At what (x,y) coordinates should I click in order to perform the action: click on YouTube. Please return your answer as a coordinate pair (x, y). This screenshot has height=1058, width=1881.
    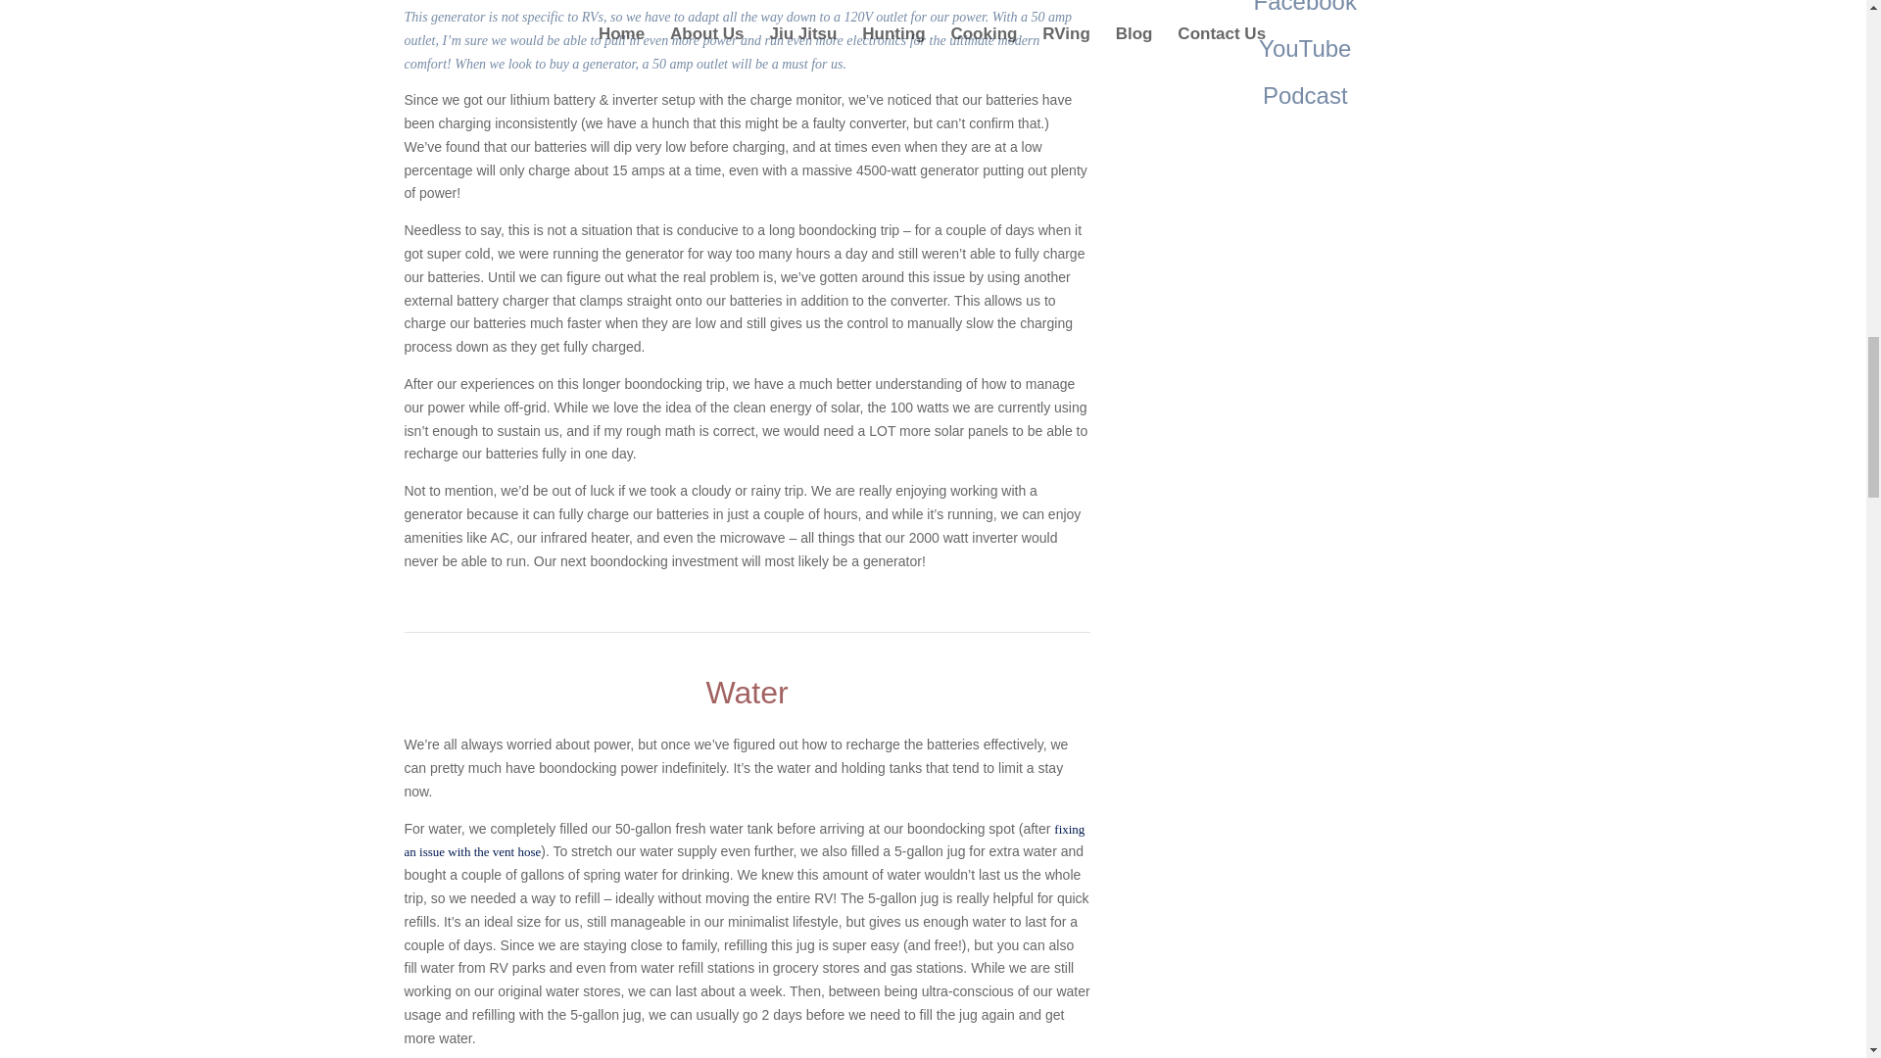
    Looking at the image, I should click on (1304, 47).